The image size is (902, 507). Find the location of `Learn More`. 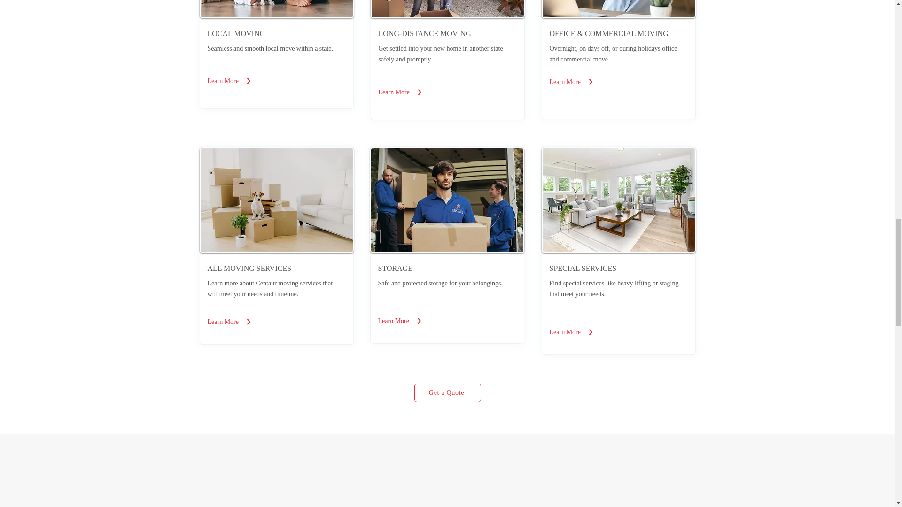

Learn More is located at coordinates (393, 321).